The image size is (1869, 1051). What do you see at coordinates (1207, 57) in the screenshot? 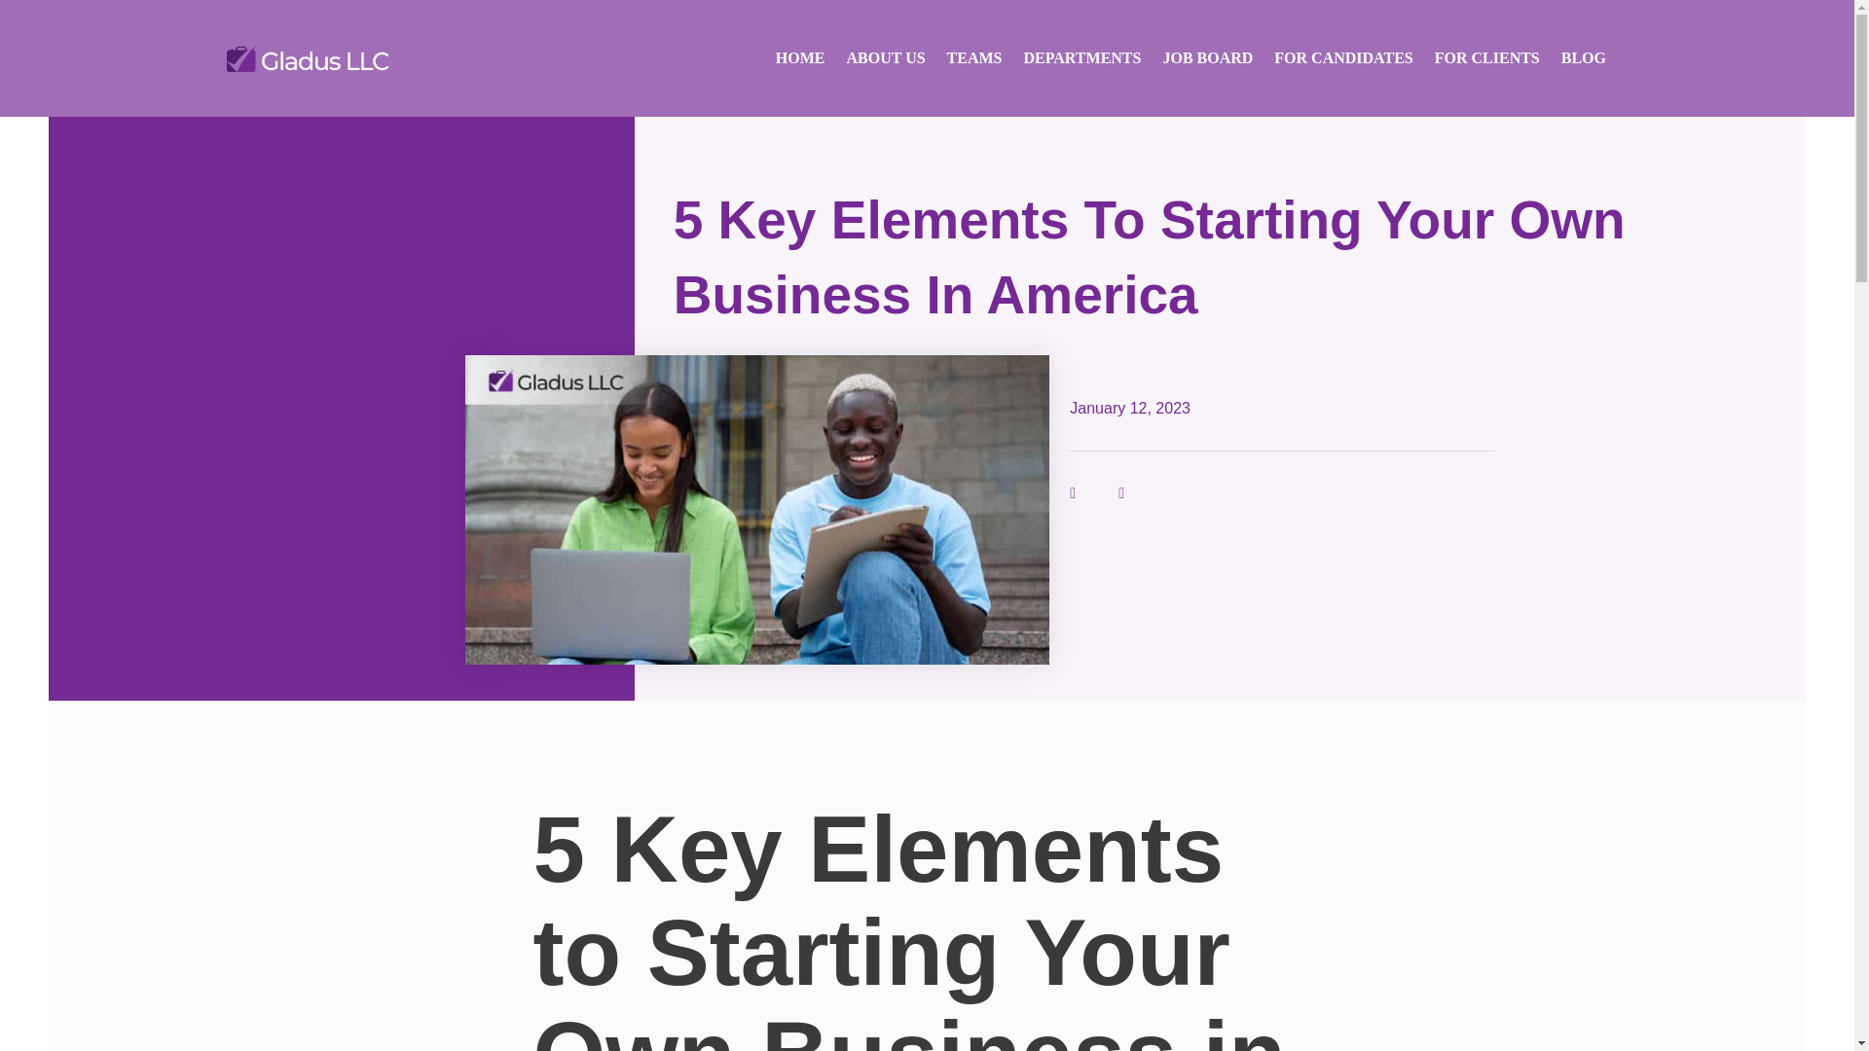
I see `JOB BOARD` at bounding box center [1207, 57].